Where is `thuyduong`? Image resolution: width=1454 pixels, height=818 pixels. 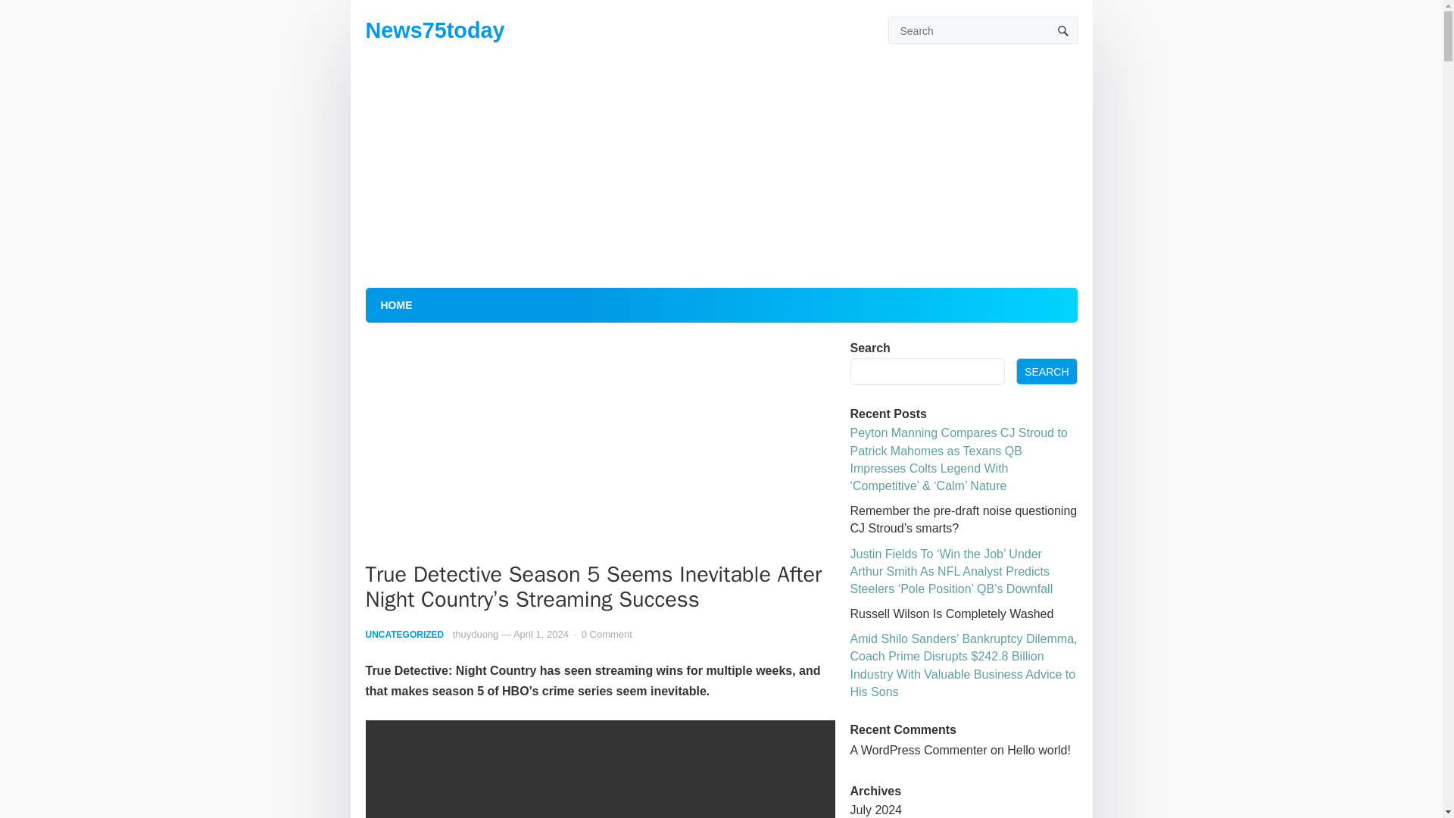
thuyduong is located at coordinates (476, 634).